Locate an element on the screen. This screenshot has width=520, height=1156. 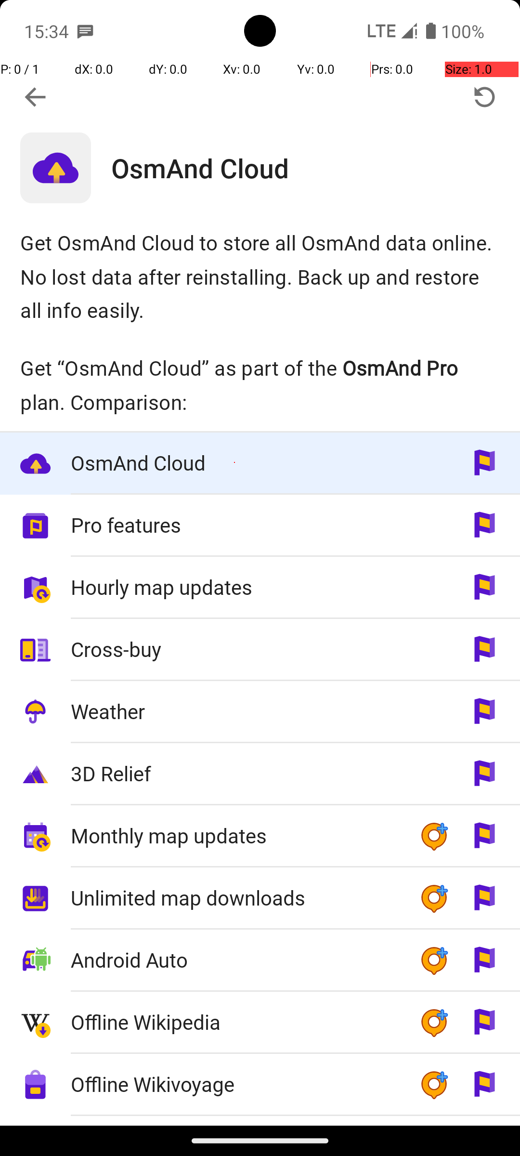
Monthly map updates is located at coordinates (235, 835).